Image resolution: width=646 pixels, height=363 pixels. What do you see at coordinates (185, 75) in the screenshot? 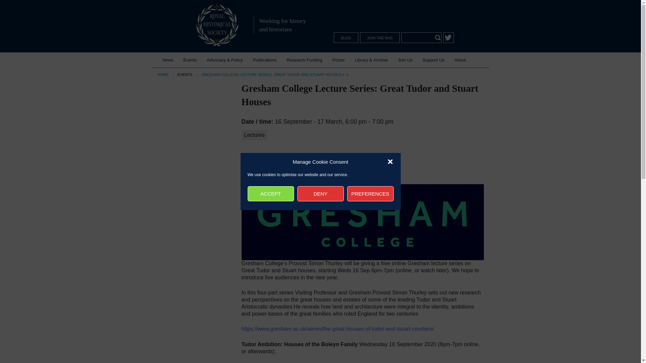
I see `Go to Events.` at bounding box center [185, 75].